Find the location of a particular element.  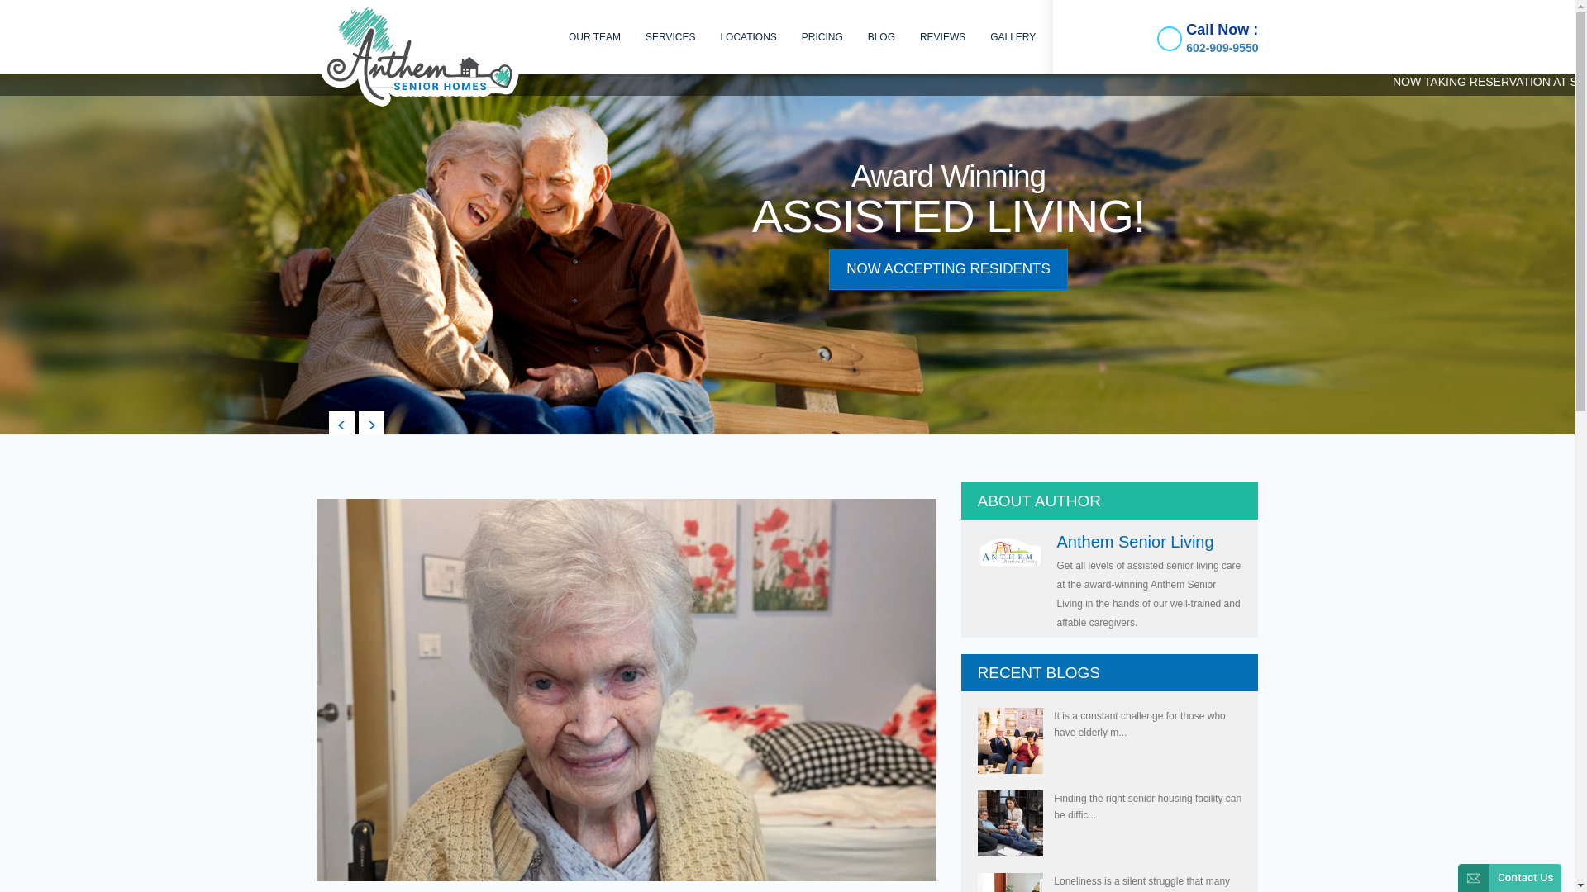

Anthem Senior Living is located at coordinates (1135, 542).